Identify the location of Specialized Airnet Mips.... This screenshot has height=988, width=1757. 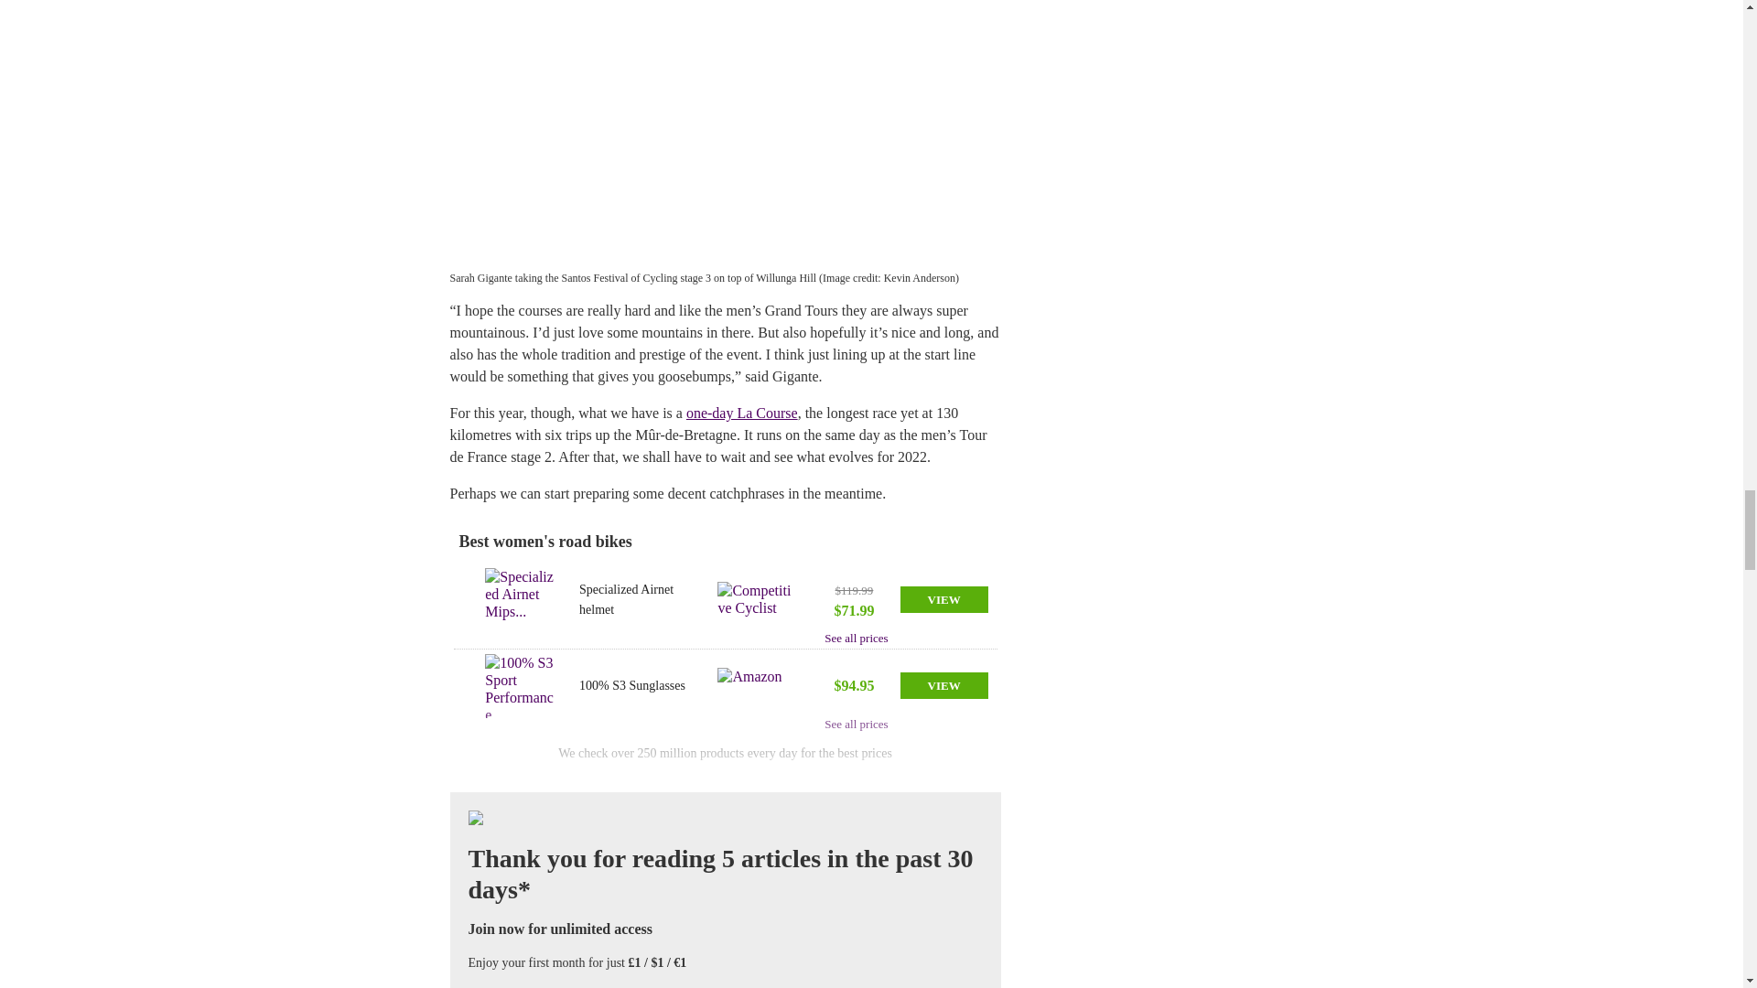
(520, 600).